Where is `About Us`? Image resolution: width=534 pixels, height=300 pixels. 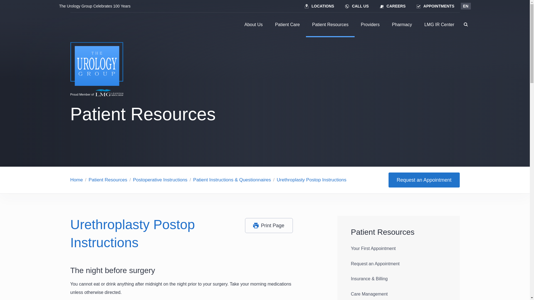
About Us is located at coordinates (254, 24).